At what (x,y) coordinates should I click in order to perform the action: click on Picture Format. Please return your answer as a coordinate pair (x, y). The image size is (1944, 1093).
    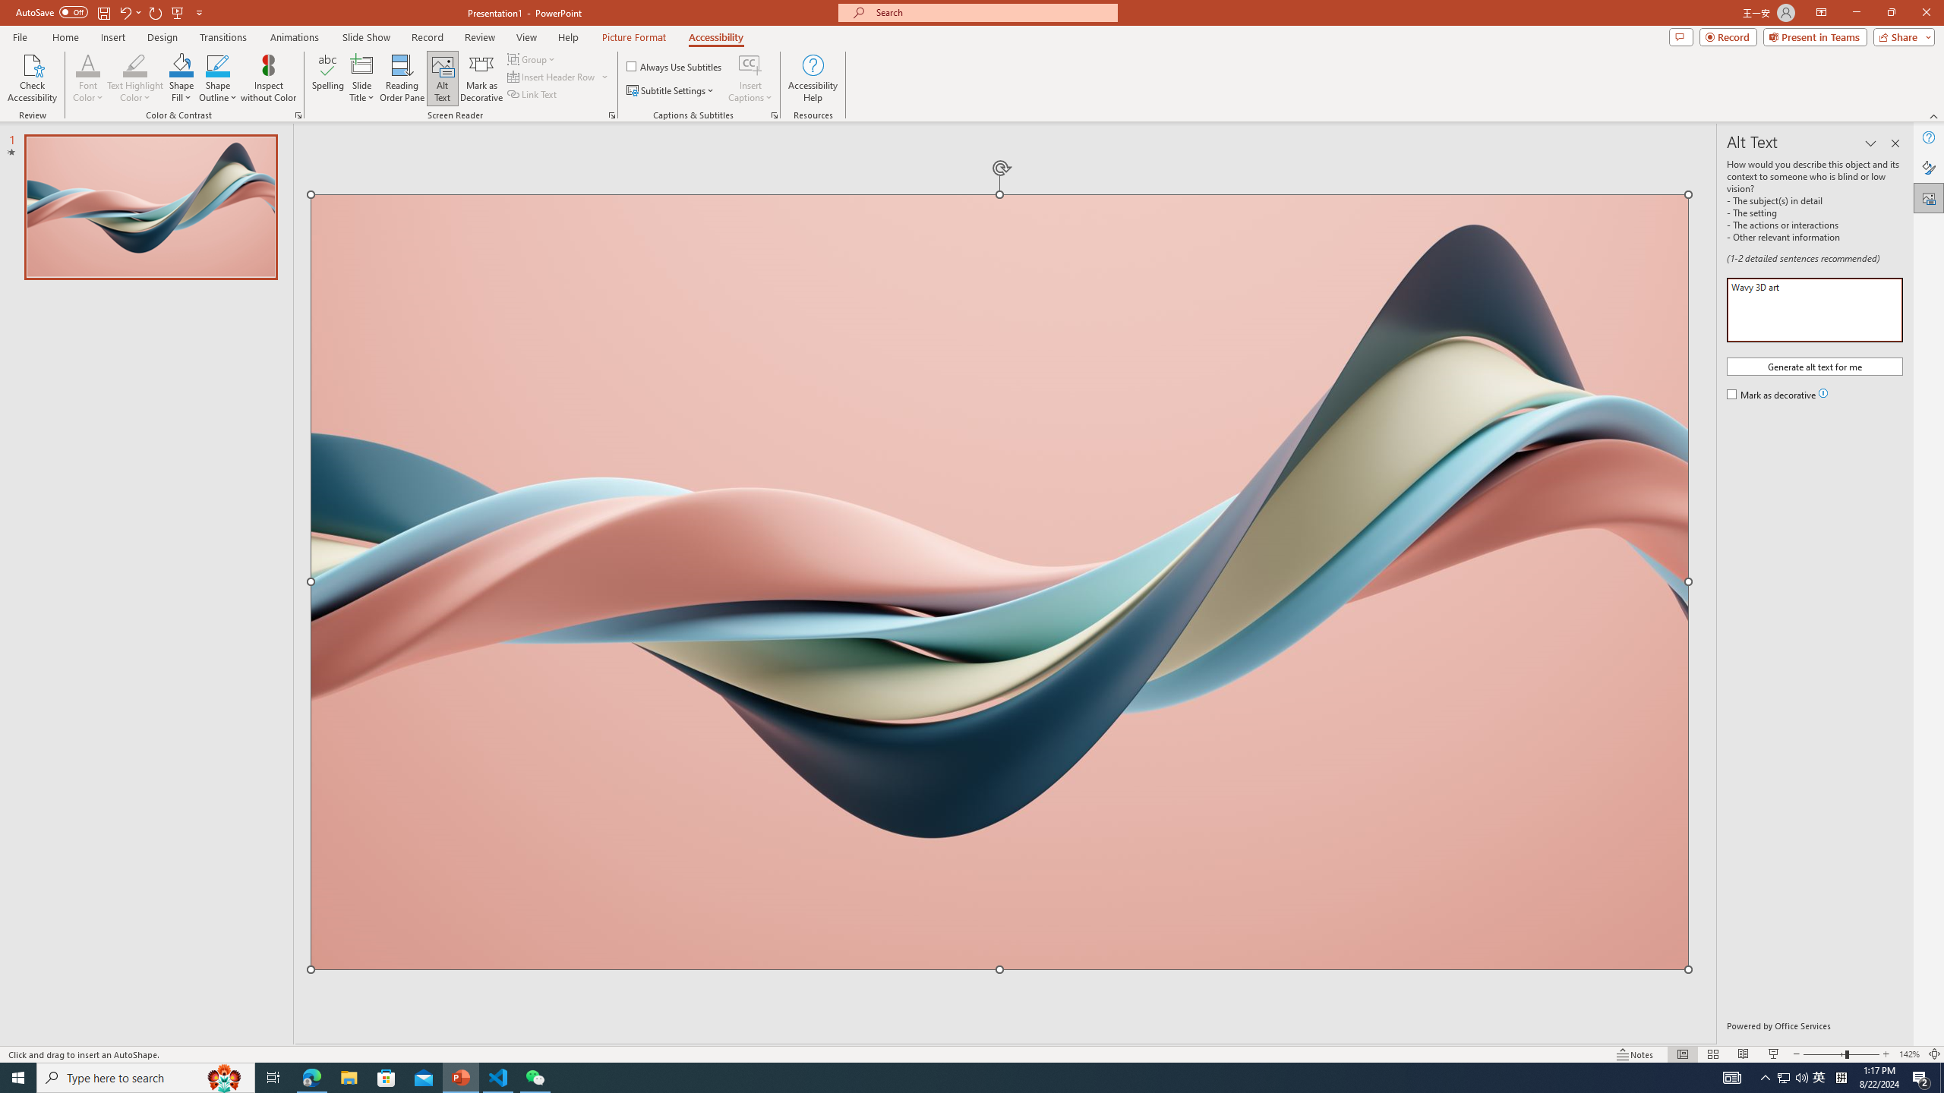
    Looking at the image, I should click on (635, 37).